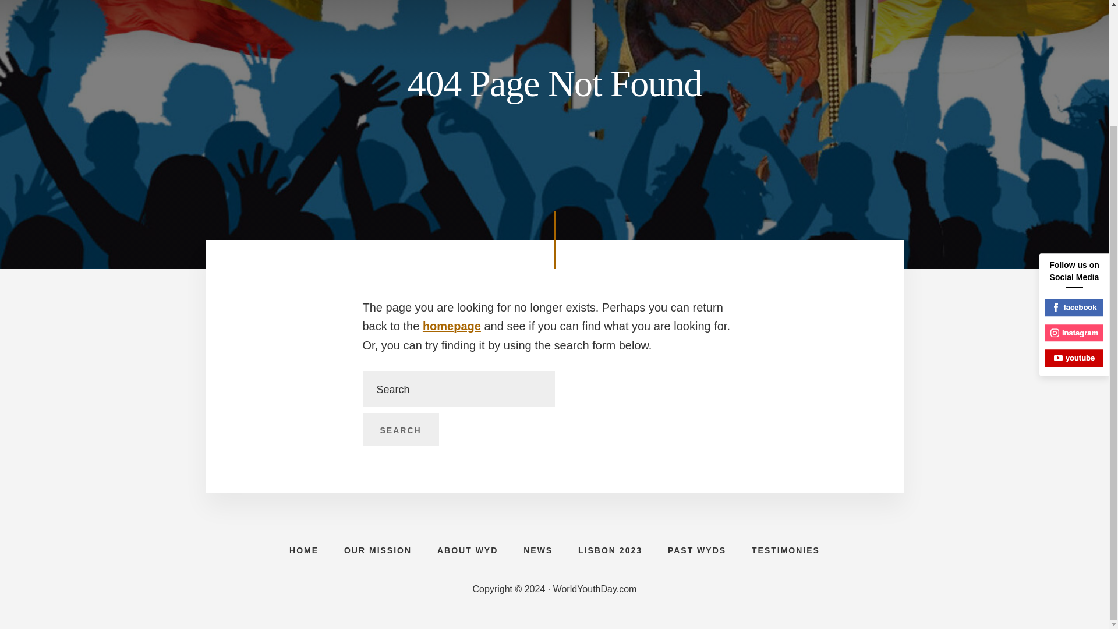 This screenshot has height=629, width=1118. Describe the element at coordinates (1074, 157) in the screenshot. I see `facebook` at that location.